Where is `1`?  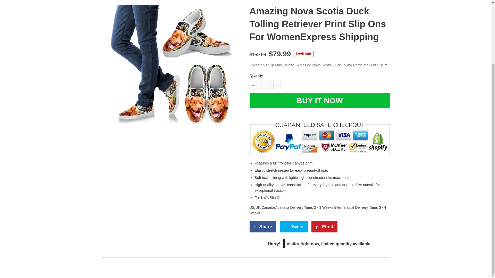 1 is located at coordinates (265, 85).